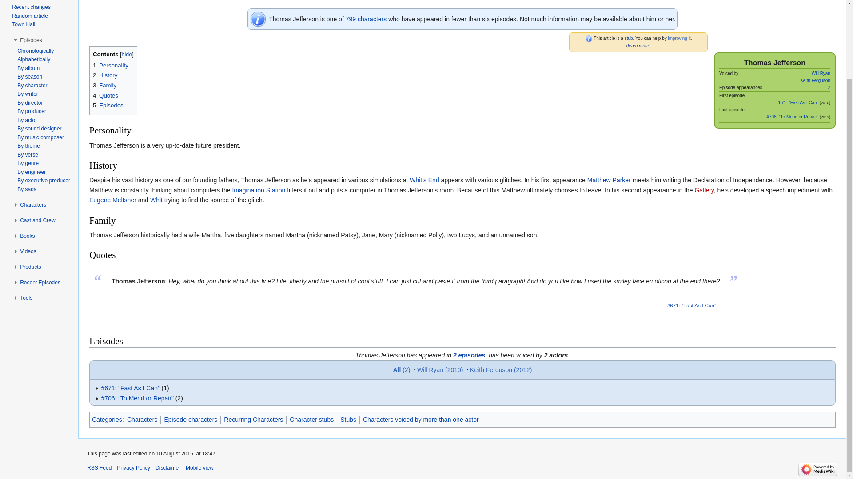 The width and height of the screenshot is (853, 479). What do you see at coordinates (424, 180) in the screenshot?
I see `Whit's End` at bounding box center [424, 180].